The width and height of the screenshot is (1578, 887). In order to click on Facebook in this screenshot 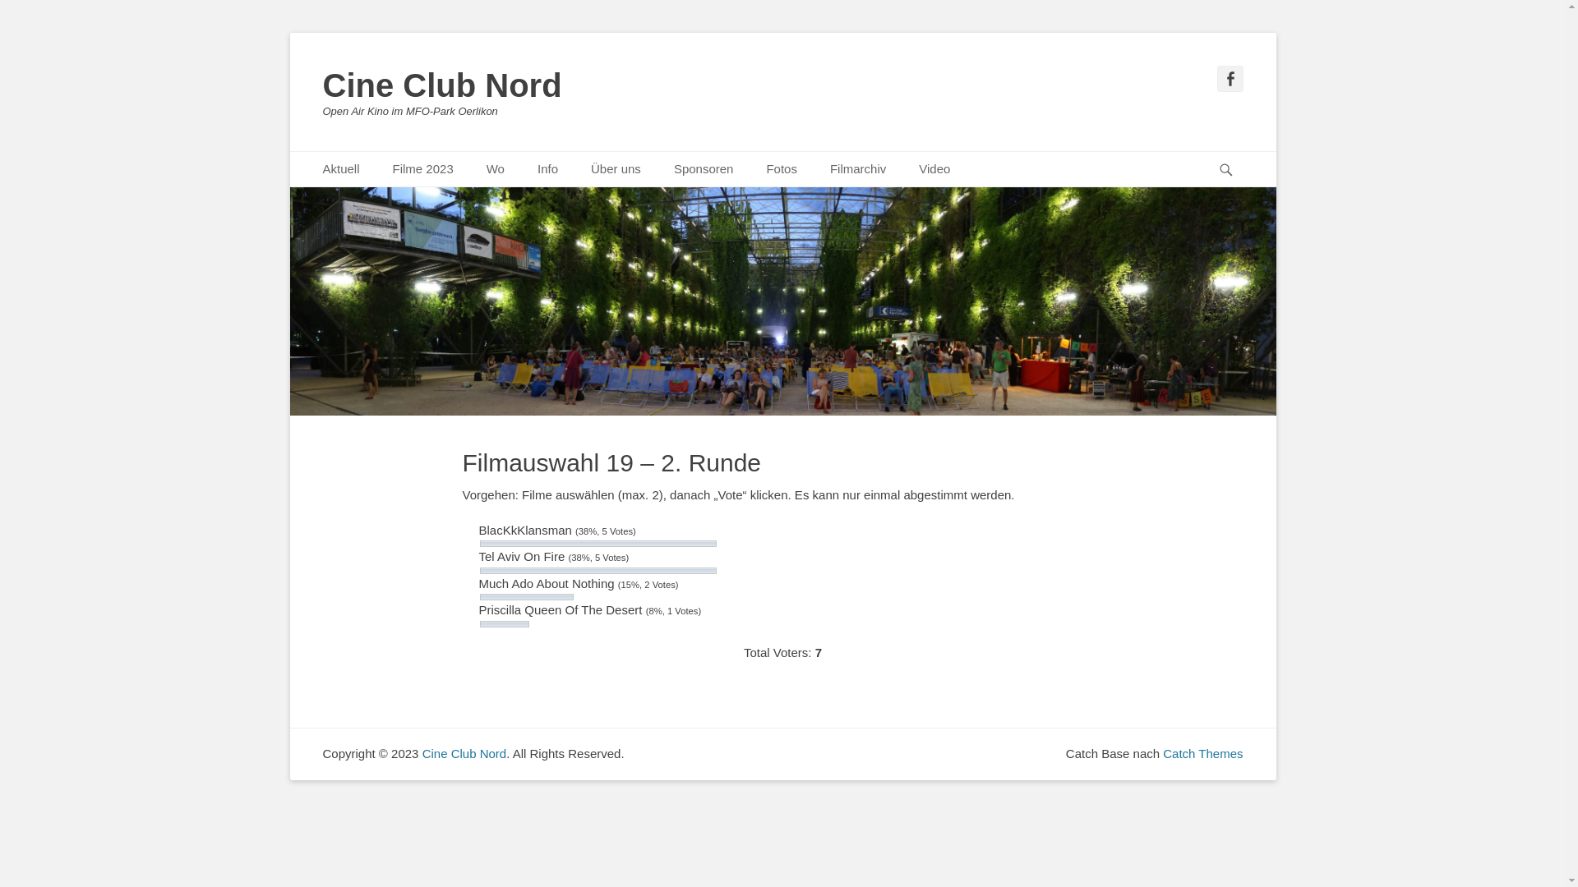, I will do `click(1230, 79)`.